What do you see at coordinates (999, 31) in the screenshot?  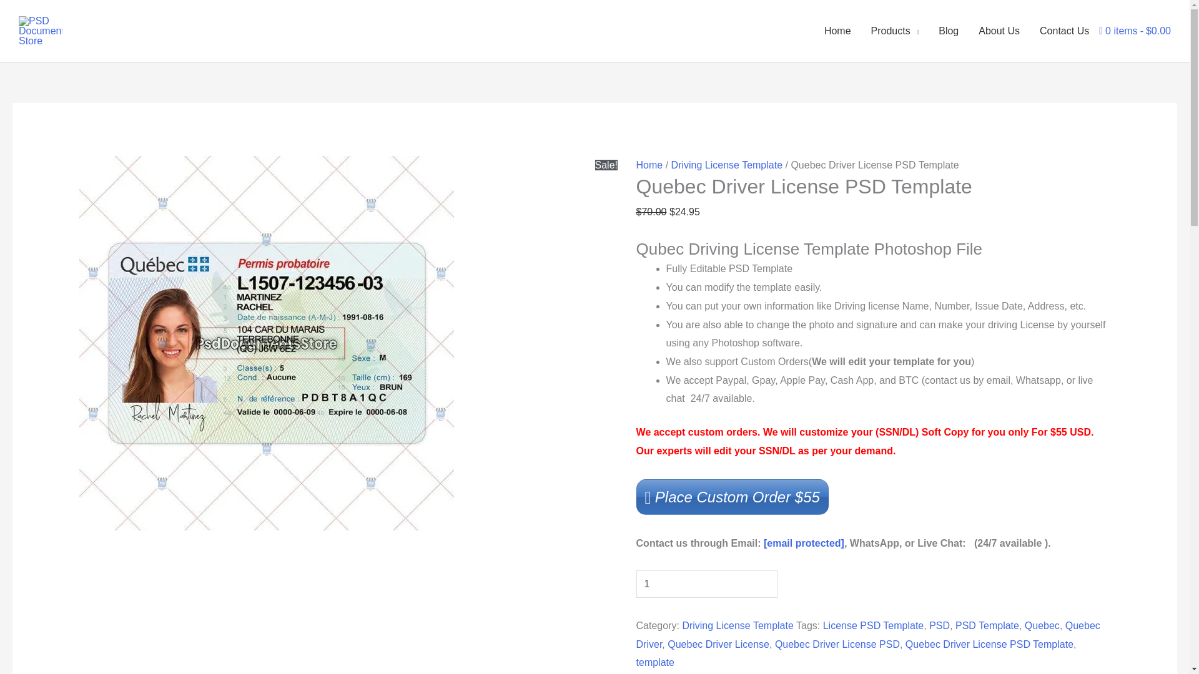 I see `About Us` at bounding box center [999, 31].